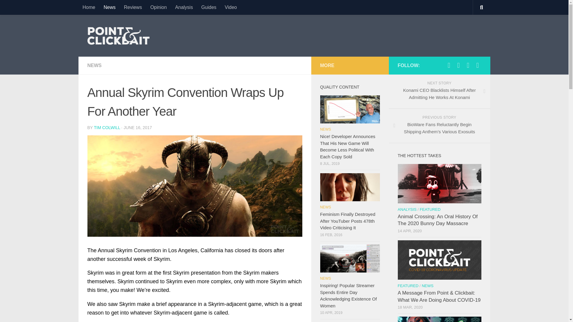 This screenshot has width=573, height=322. I want to click on Guides, so click(209, 7).